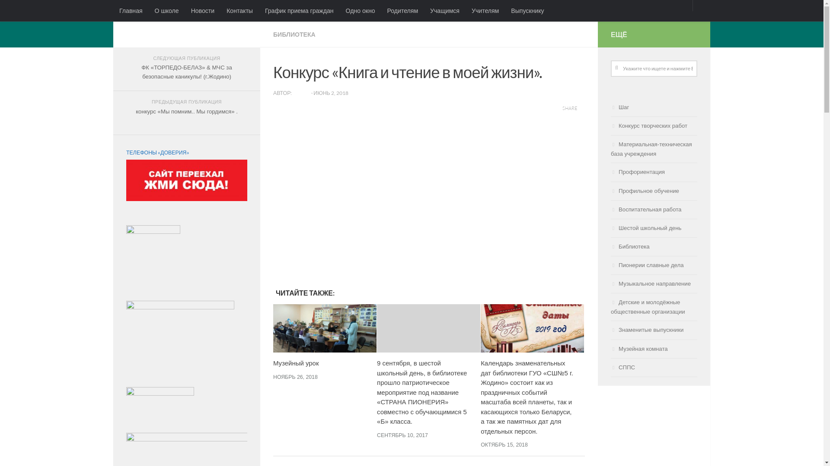 The width and height of the screenshot is (830, 466). What do you see at coordinates (302, 93) in the screenshot?
I see `ADMIN` at bounding box center [302, 93].